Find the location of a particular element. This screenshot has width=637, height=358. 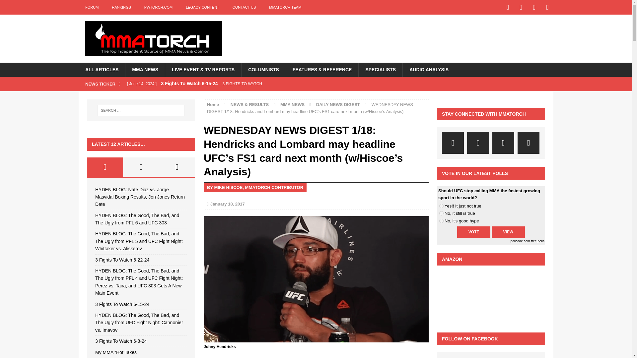

2 is located at coordinates (441, 213).